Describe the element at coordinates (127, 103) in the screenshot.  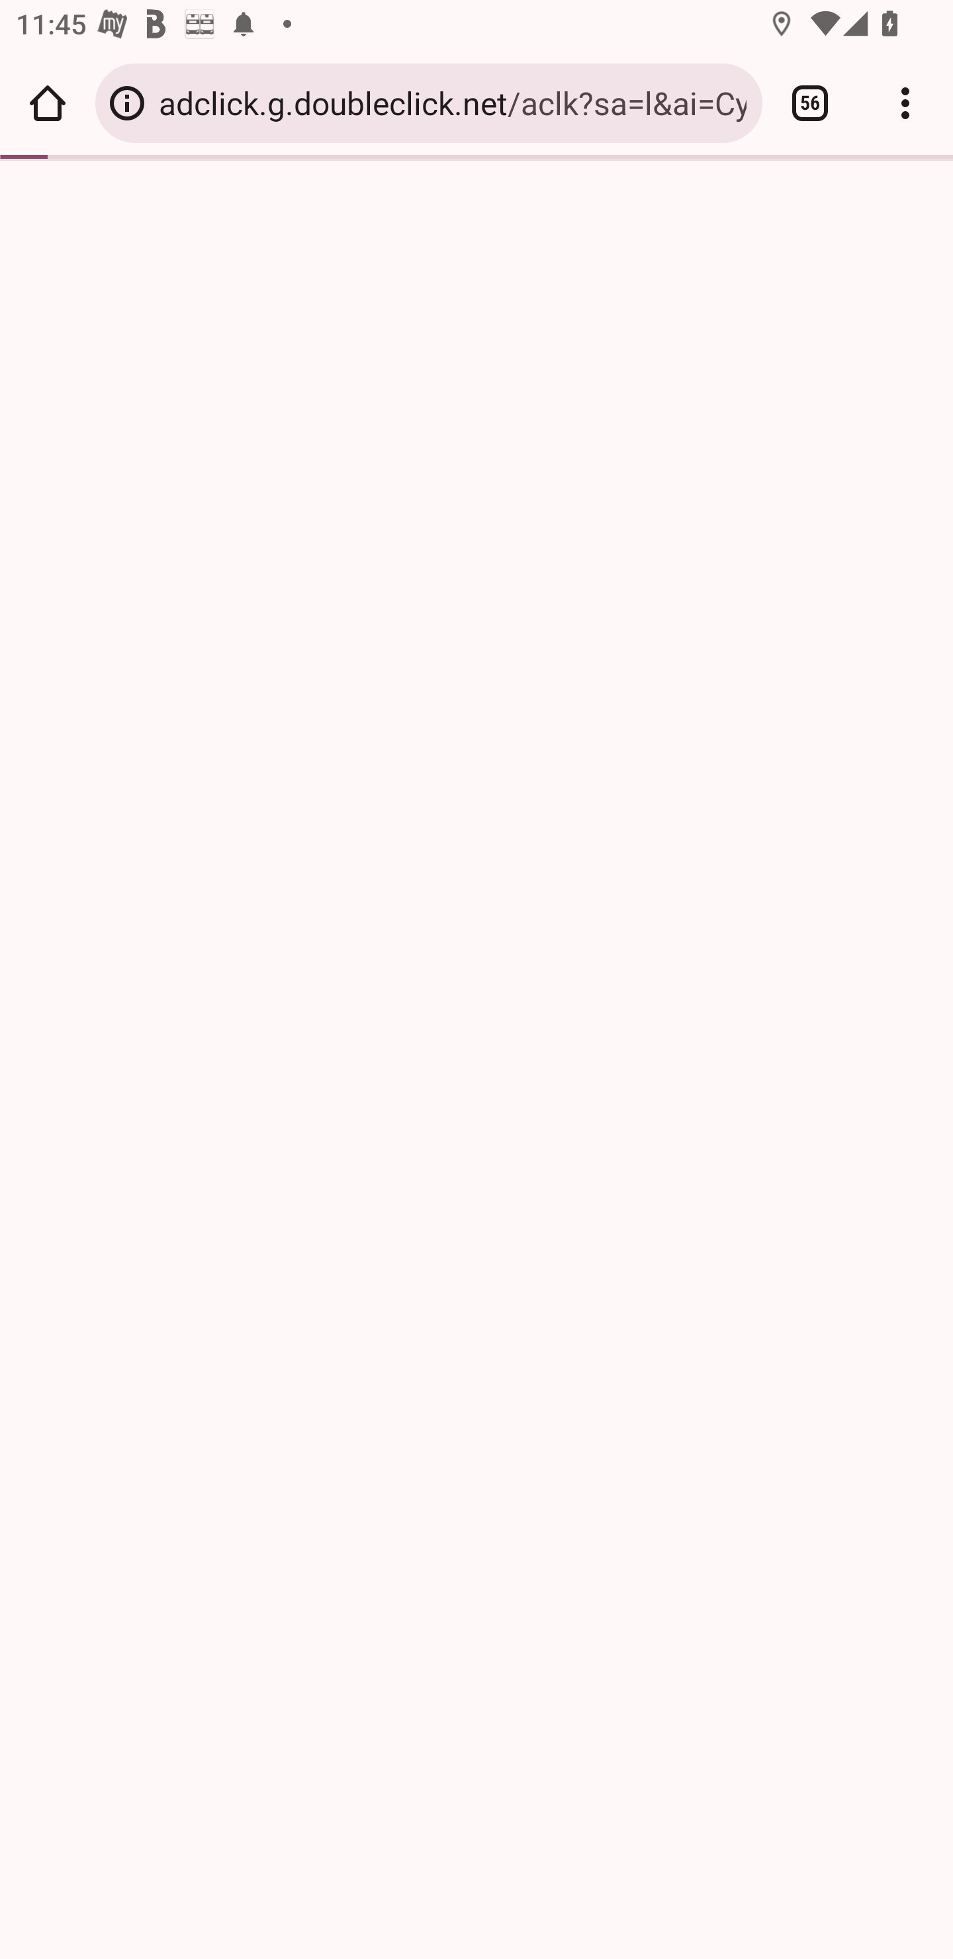
I see `Your connection to this site is not secure` at that location.